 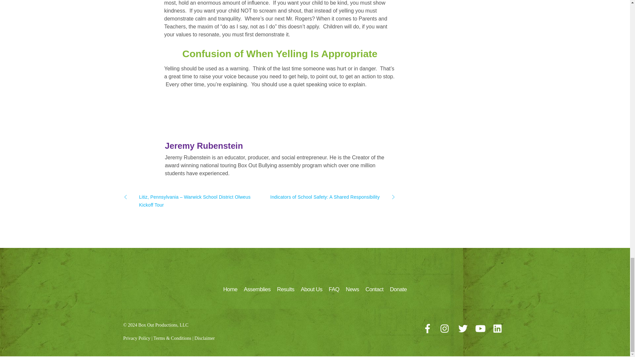 I want to click on Disclaimer, so click(x=204, y=338).